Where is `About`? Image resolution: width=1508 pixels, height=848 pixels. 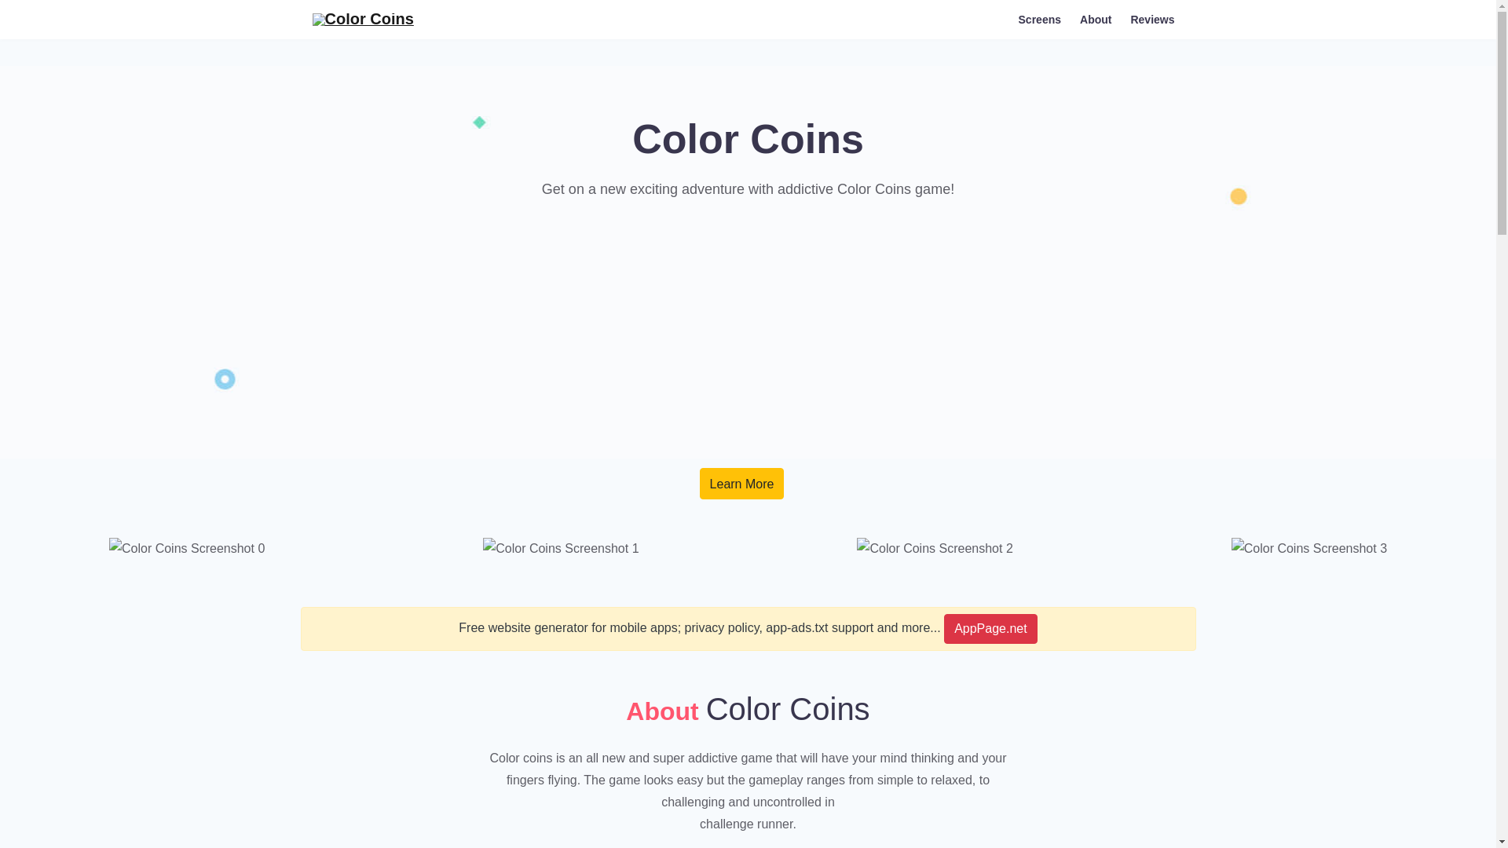
About is located at coordinates (1095, 19).